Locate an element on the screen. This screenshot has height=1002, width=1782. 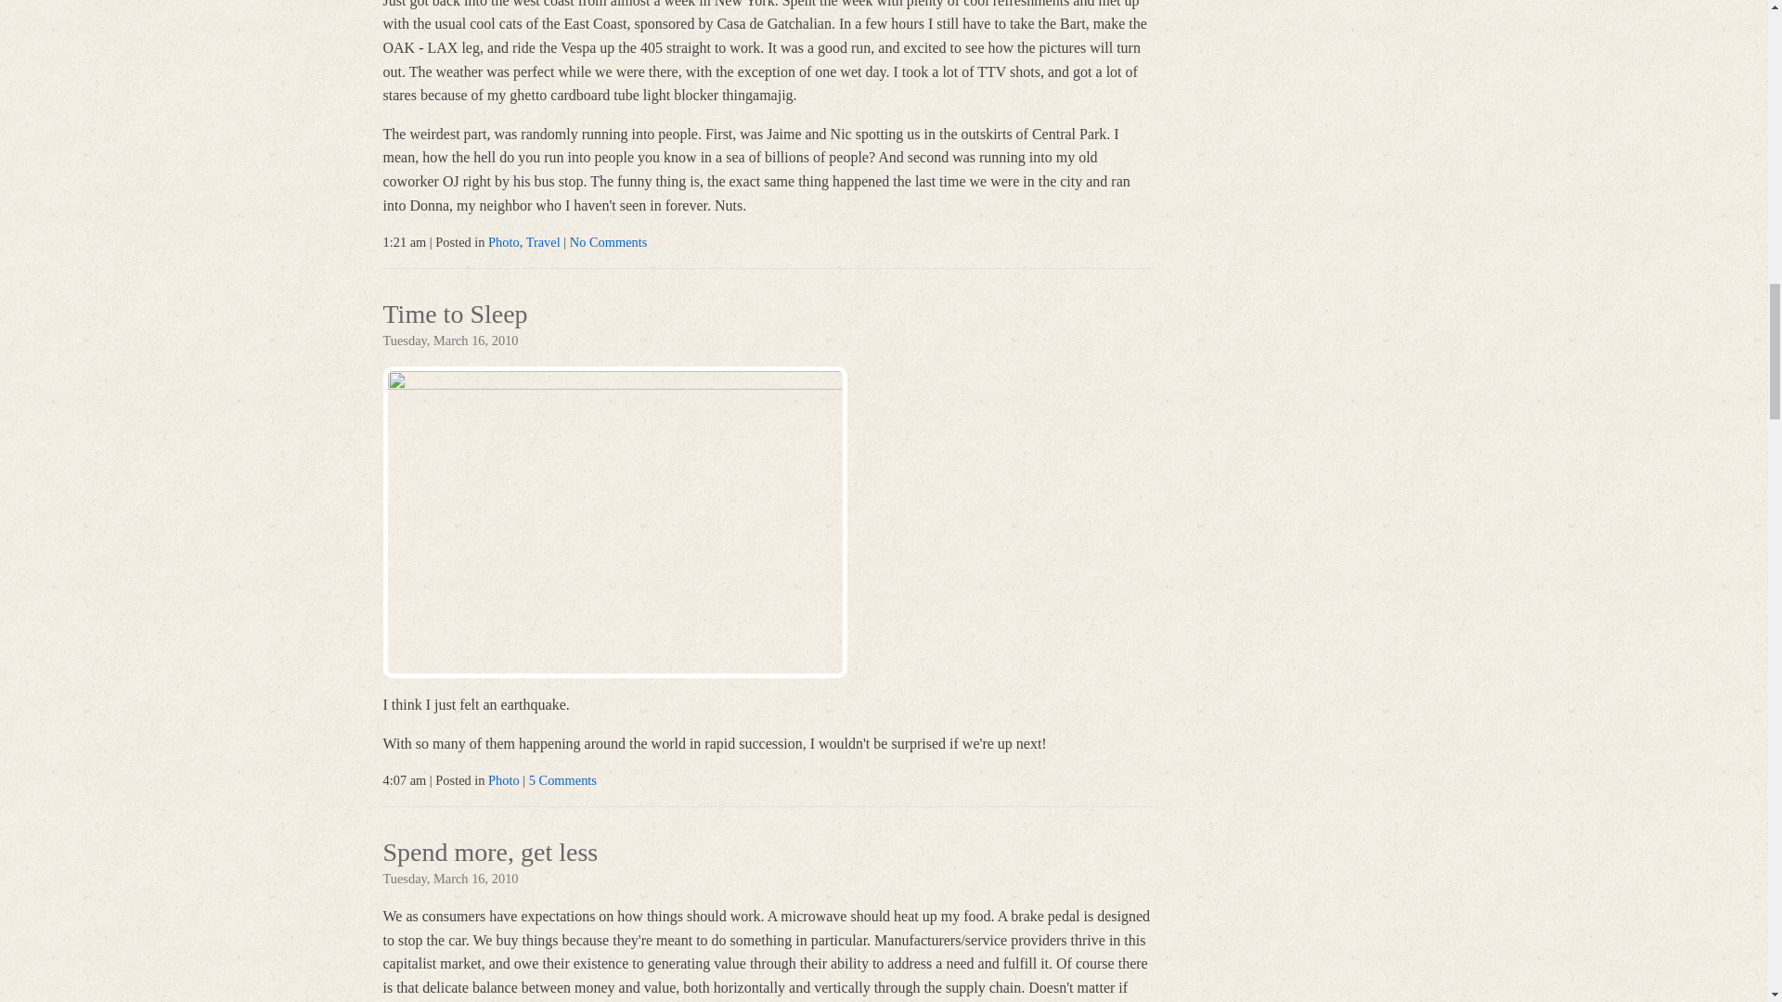
Z. is located at coordinates (614, 522).